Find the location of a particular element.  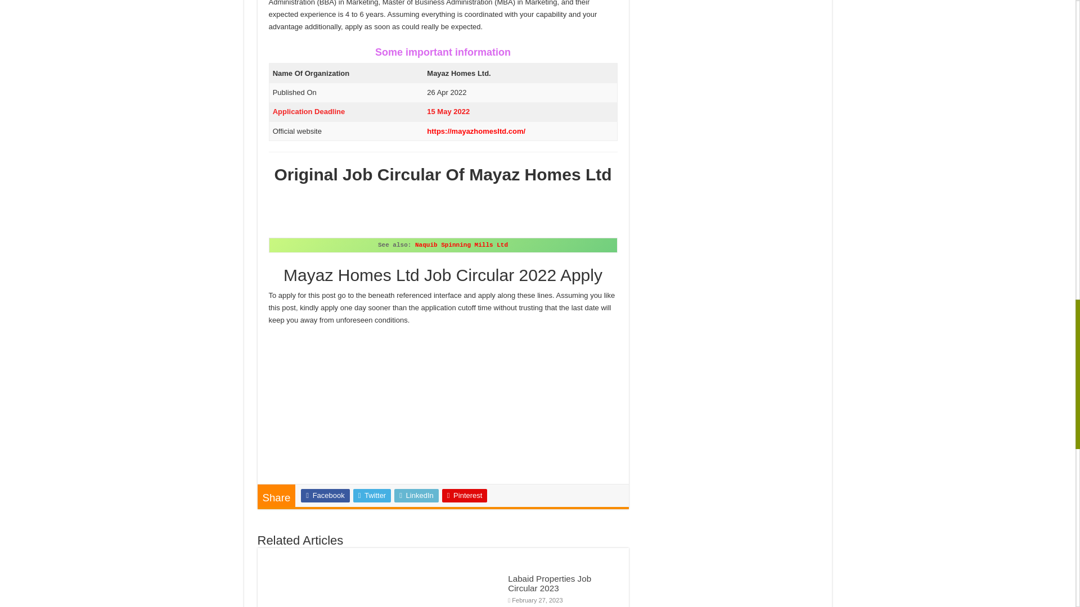

Twitter is located at coordinates (372, 496).